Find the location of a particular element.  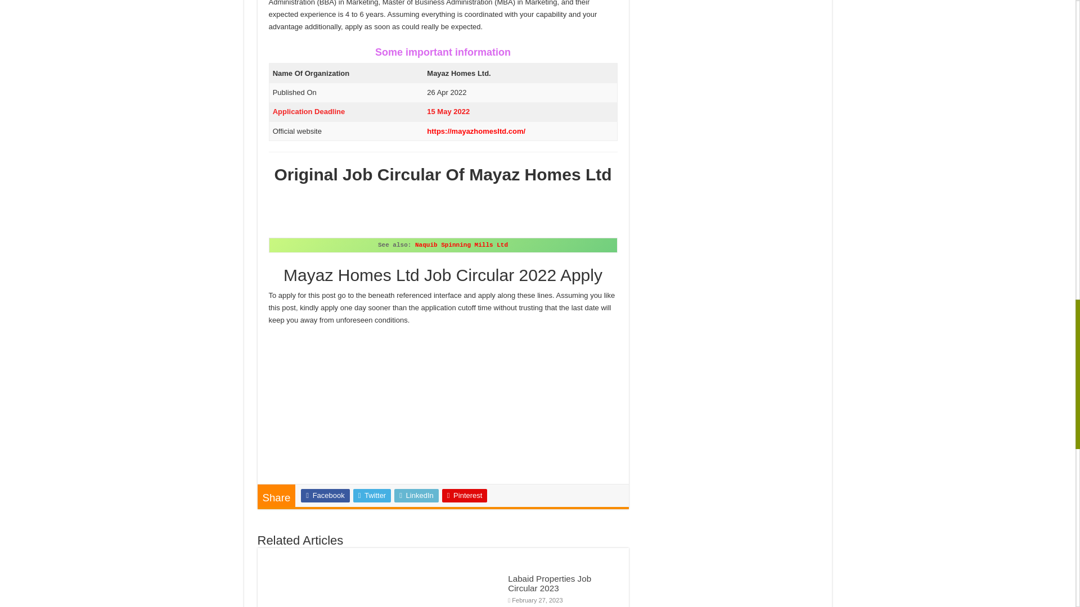

Twitter is located at coordinates (372, 496).